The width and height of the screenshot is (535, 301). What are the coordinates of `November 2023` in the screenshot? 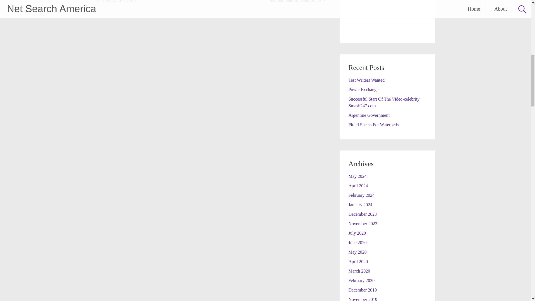 It's located at (363, 224).